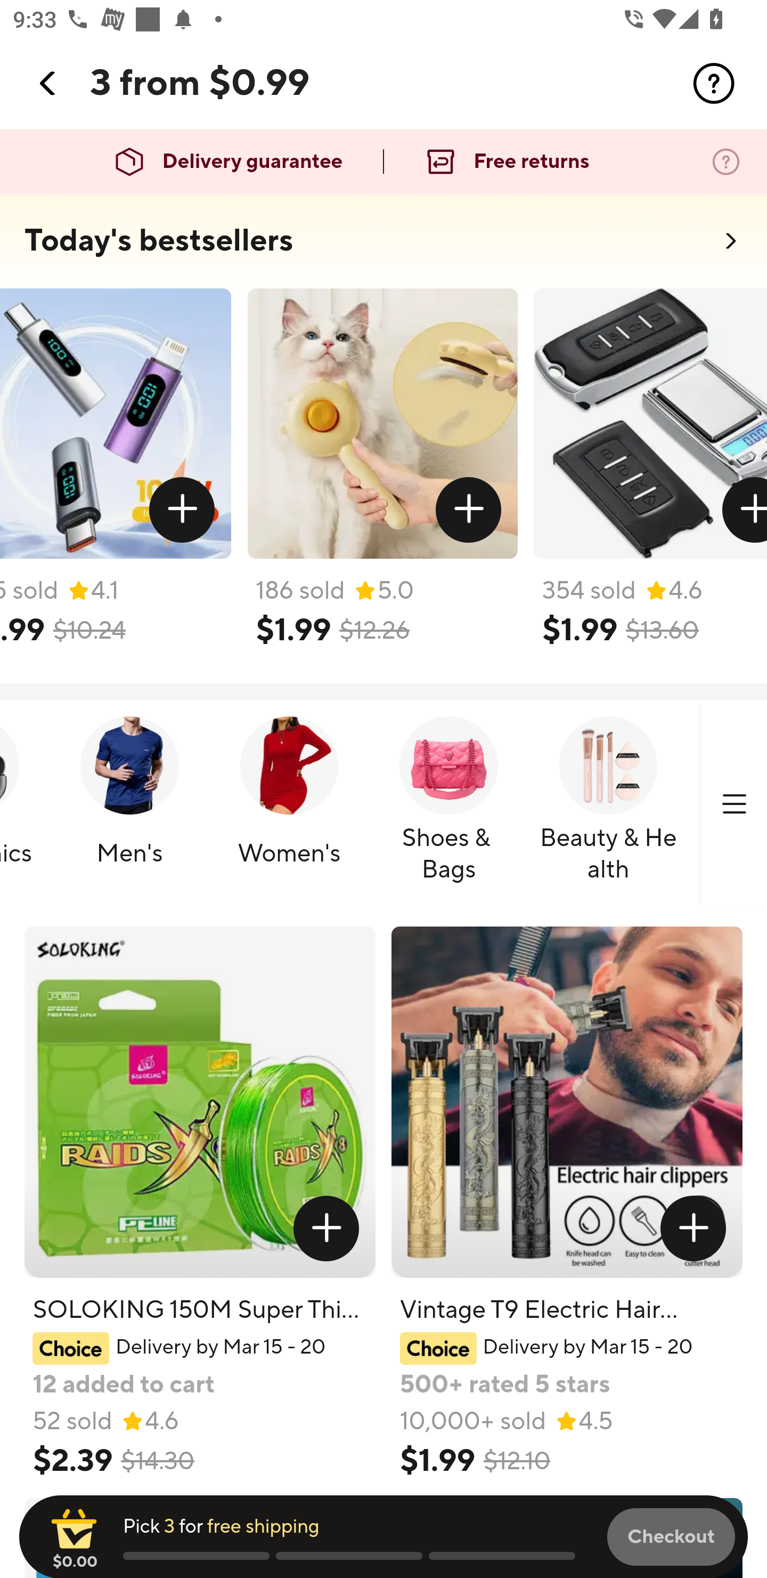  What do you see at coordinates (693, 1228) in the screenshot?
I see `` at bounding box center [693, 1228].